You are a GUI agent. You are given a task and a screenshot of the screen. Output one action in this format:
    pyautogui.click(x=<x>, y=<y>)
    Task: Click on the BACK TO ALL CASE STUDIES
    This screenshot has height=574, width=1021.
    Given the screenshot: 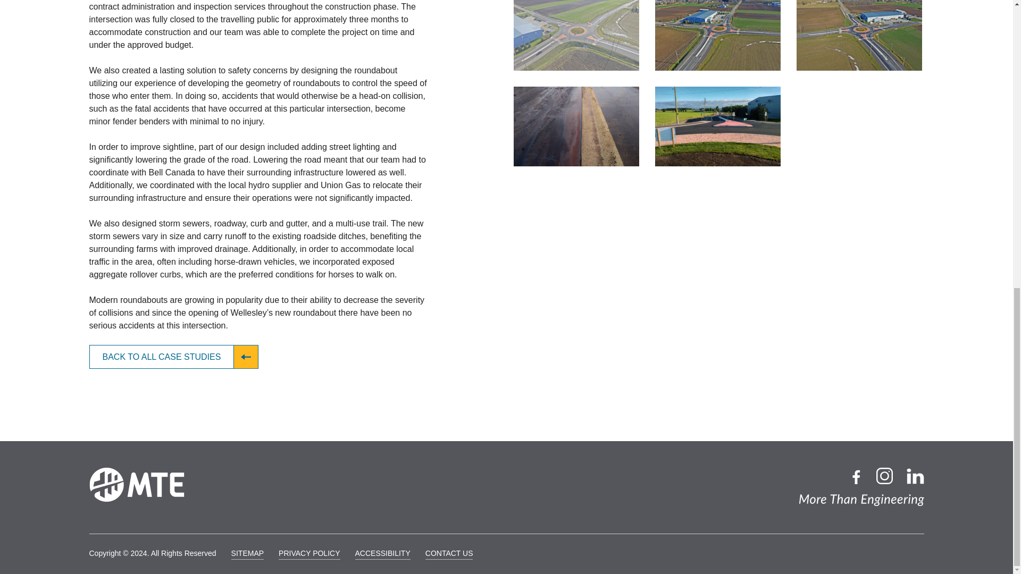 What is the action you would take?
    pyautogui.click(x=174, y=357)
    